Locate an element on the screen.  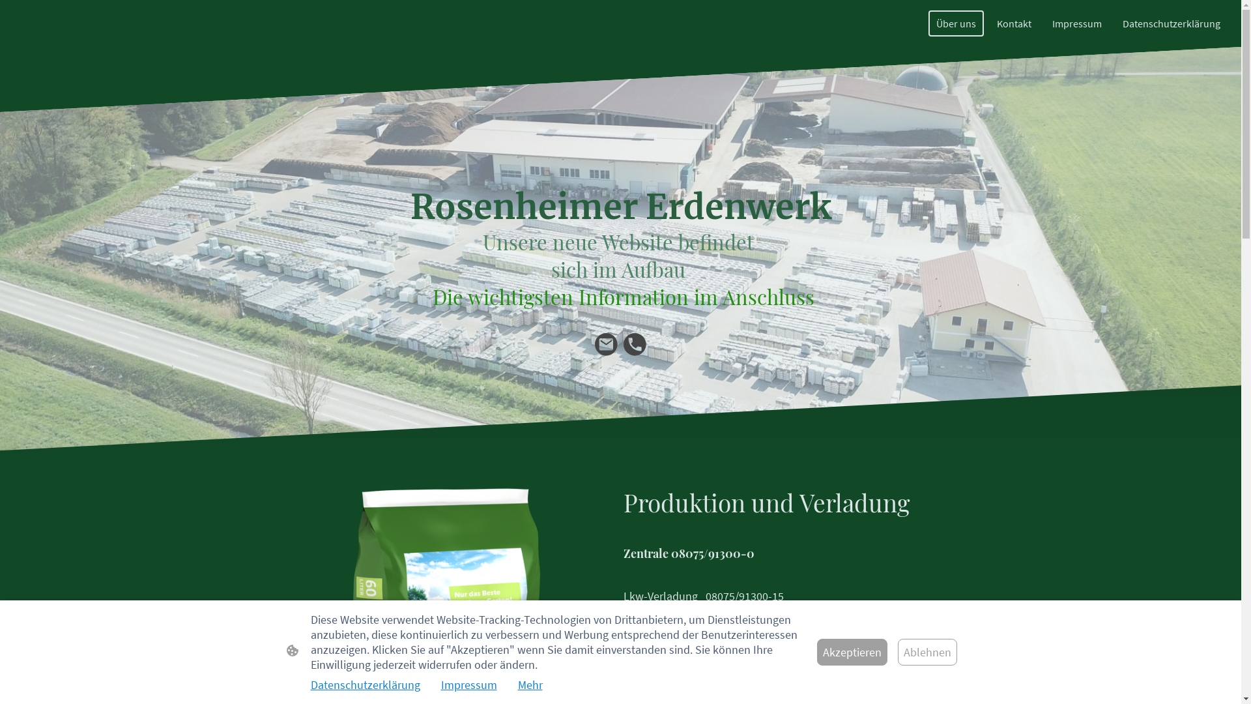
Impressum is located at coordinates (1077, 23).